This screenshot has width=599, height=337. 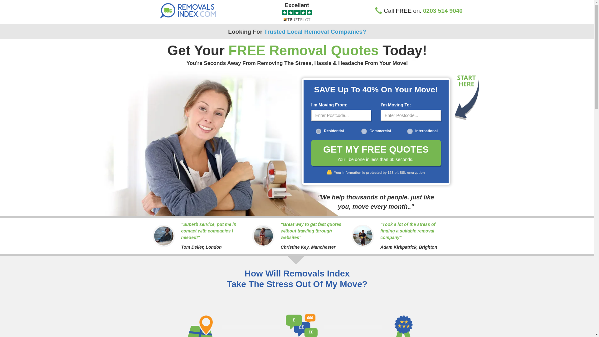 I want to click on Business Removal, so click(x=364, y=131).